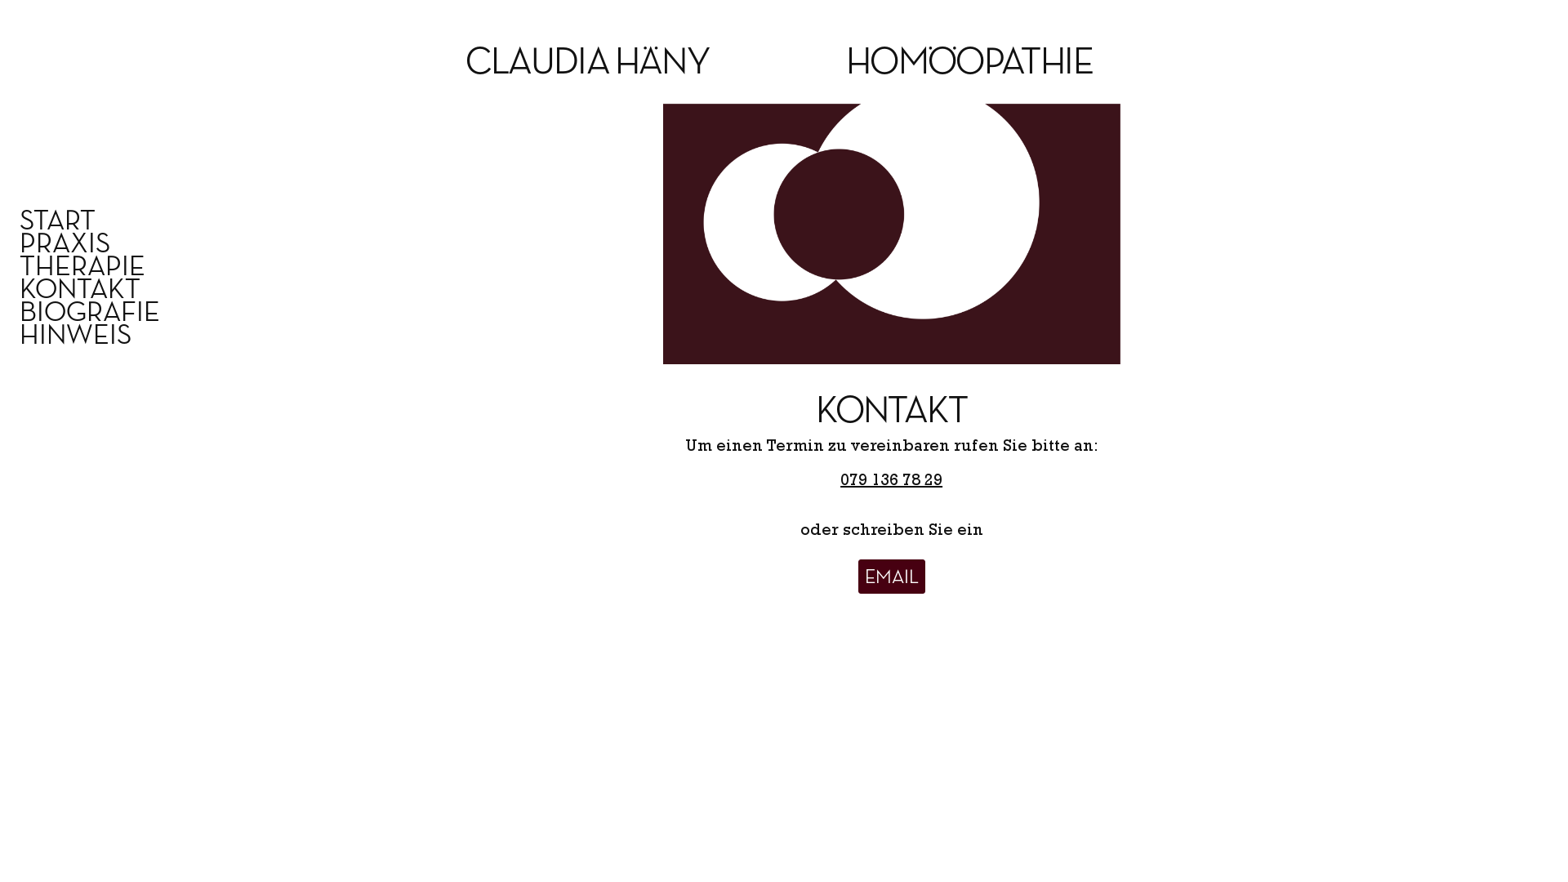  Describe the element at coordinates (114, 245) in the screenshot. I see `PRAXIS` at that location.